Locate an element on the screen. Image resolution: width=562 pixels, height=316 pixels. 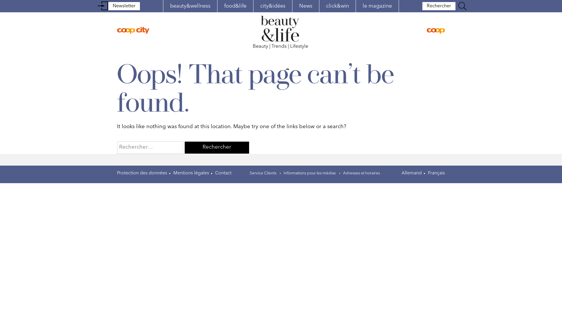
beauty&wellness is located at coordinates (190, 6).